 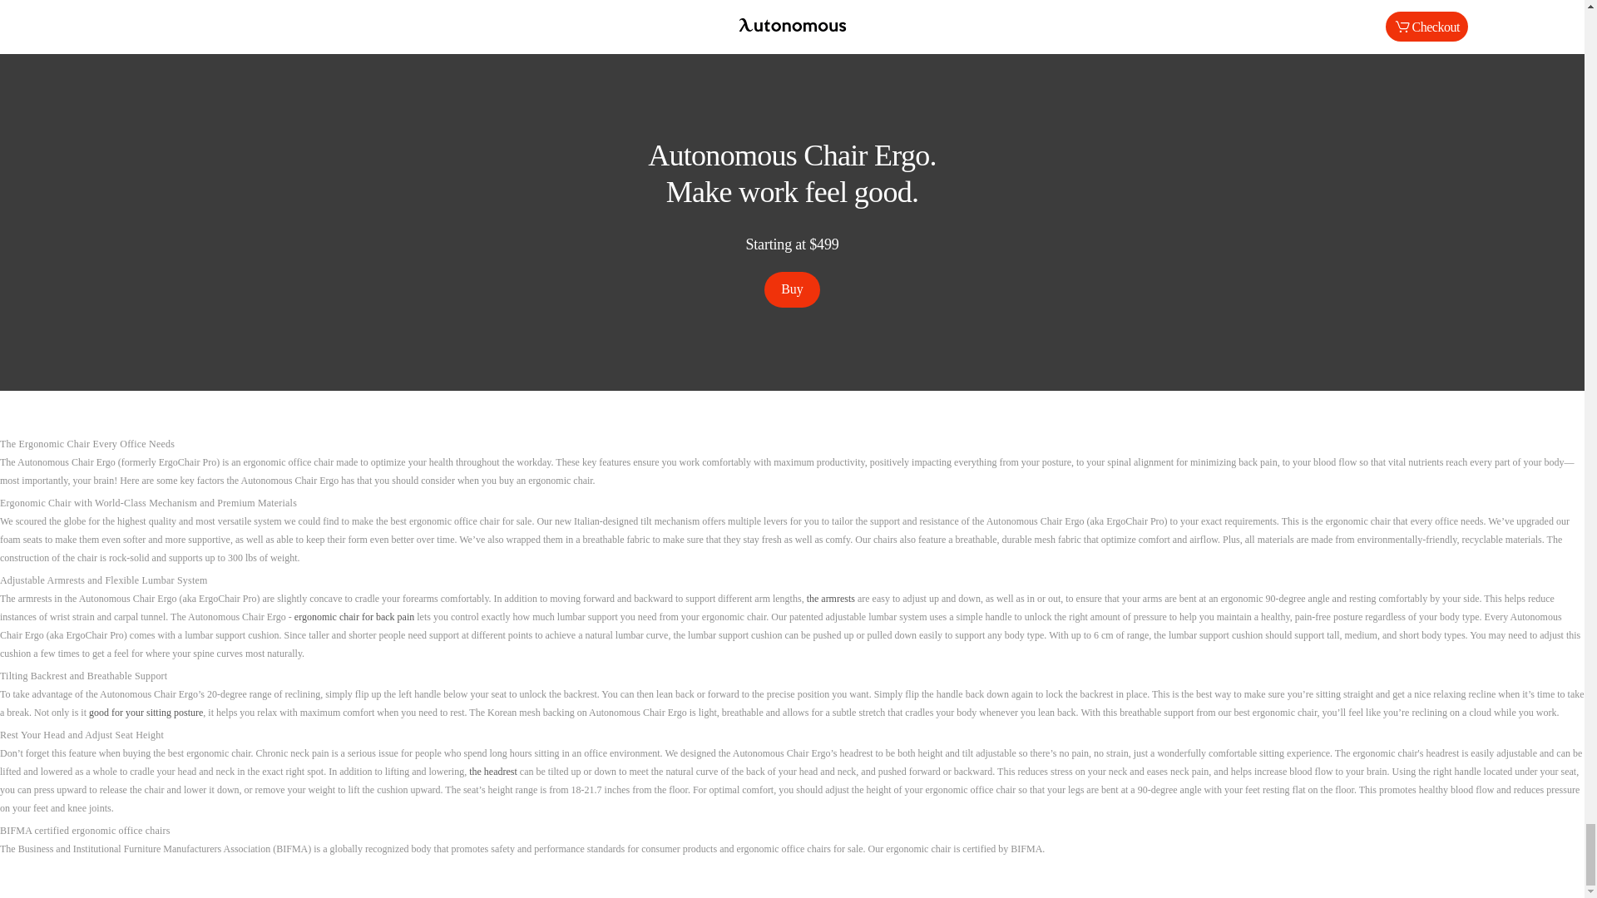 What do you see at coordinates (493, 772) in the screenshot?
I see `the headrest` at bounding box center [493, 772].